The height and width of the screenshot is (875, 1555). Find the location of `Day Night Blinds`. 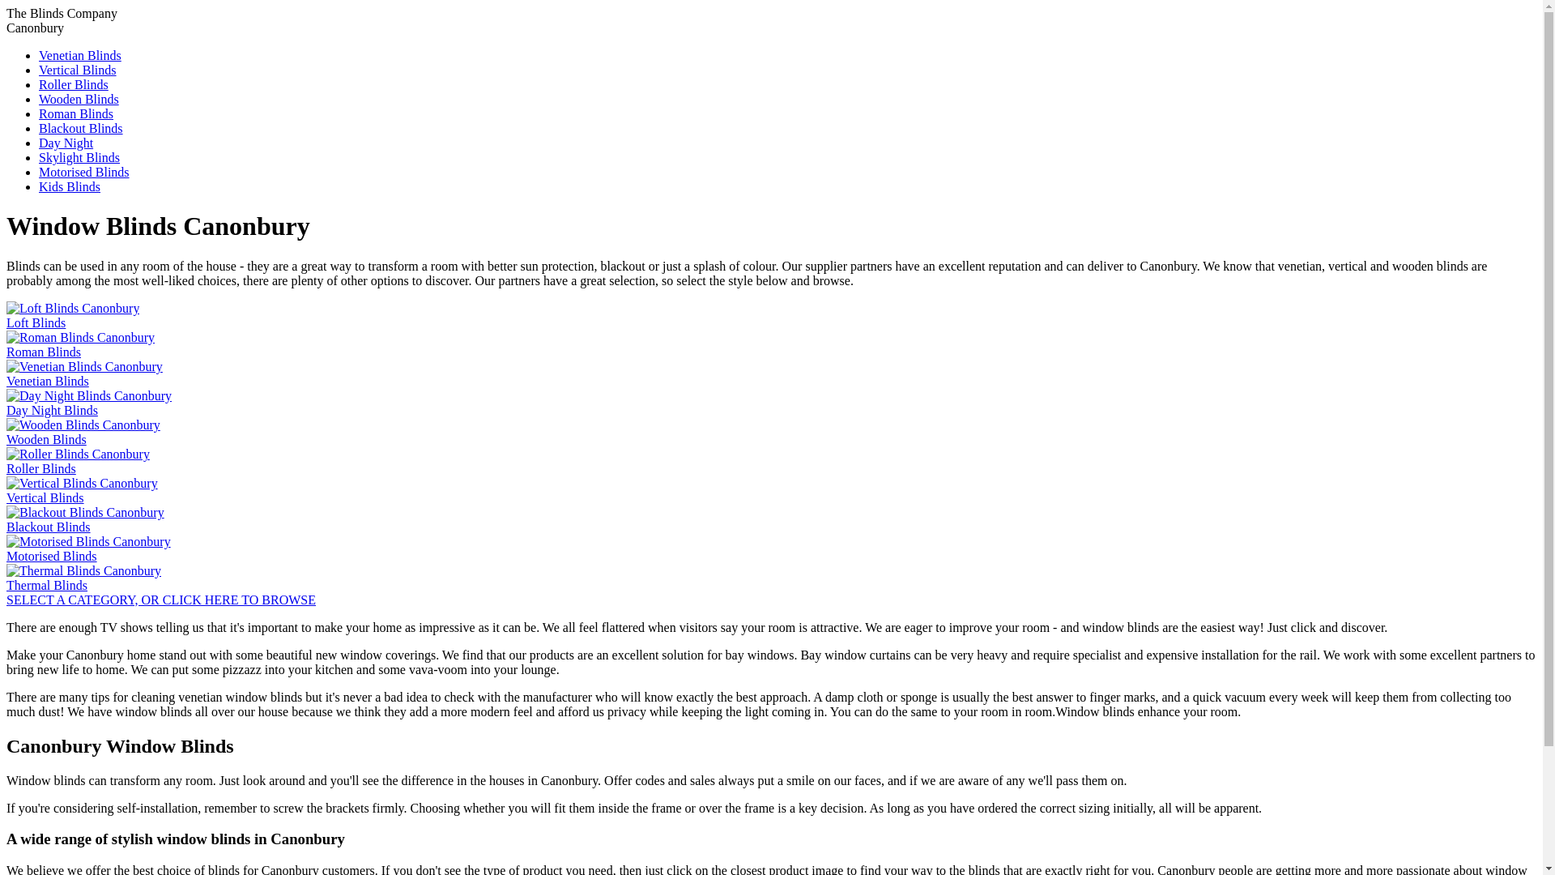

Day Night Blinds is located at coordinates (88, 403).